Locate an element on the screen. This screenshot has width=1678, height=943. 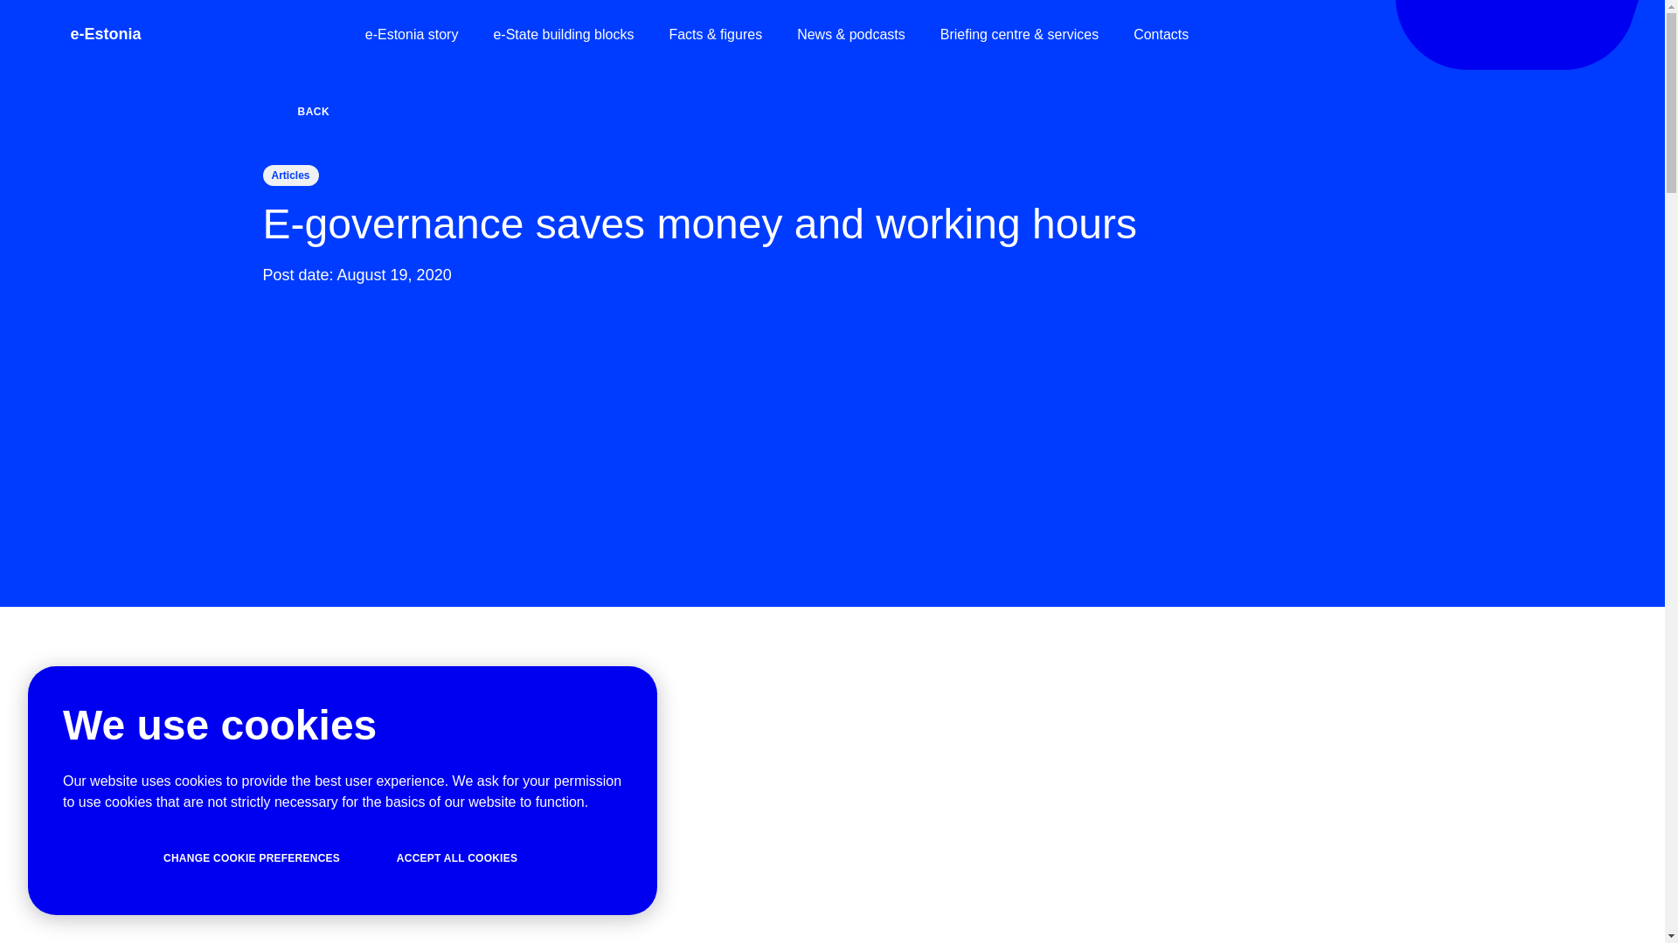
ACCEPT ALL COOKIES is located at coordinates (456, 858).